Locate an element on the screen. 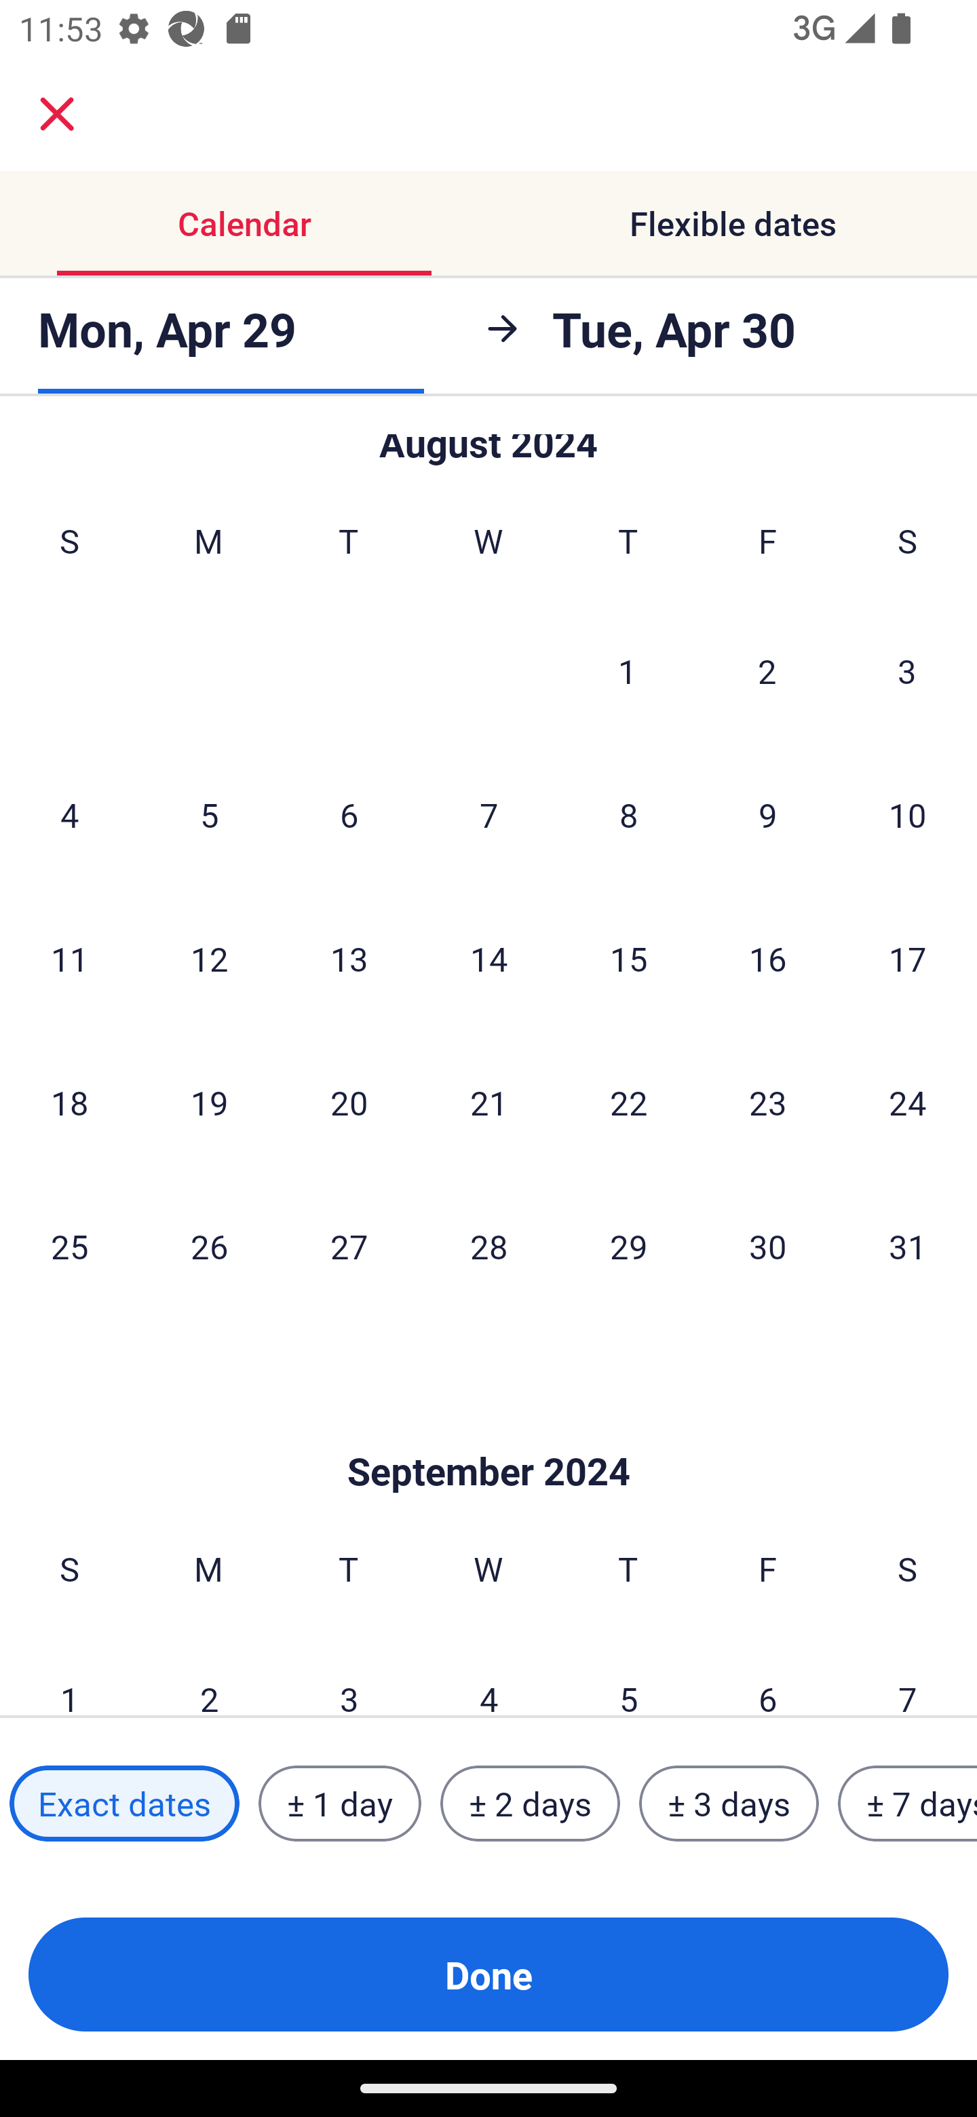 This screenshot has width=977, height=2117. 13 Tuesday, August 13, 2024 is located at coordinates (349, 959).